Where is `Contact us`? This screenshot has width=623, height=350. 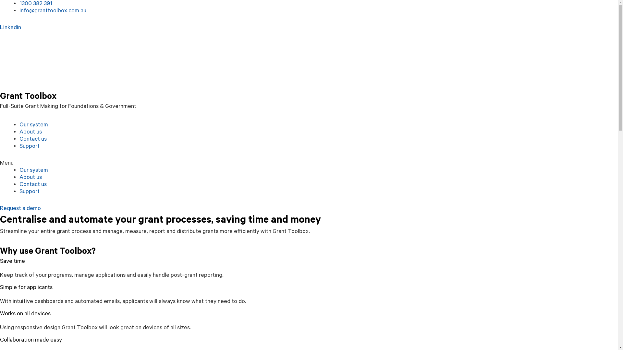 Contact us is located at coordinates (33, 139).